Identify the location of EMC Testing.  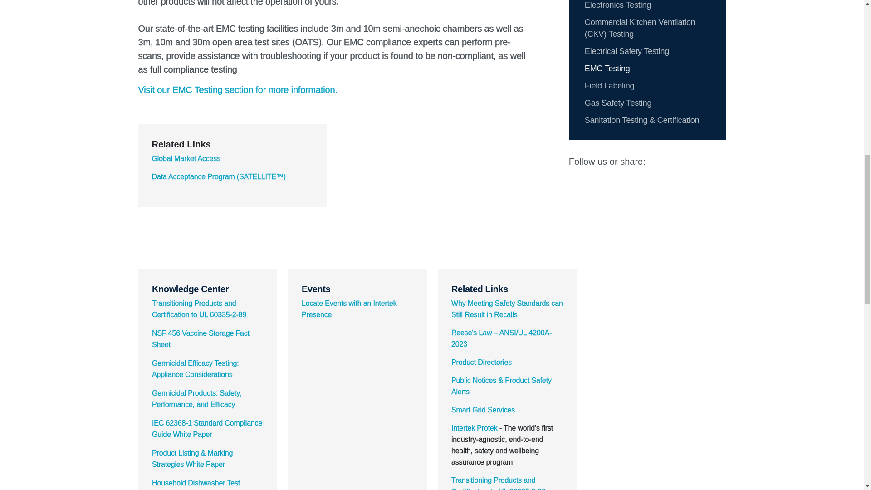
(607, 68).